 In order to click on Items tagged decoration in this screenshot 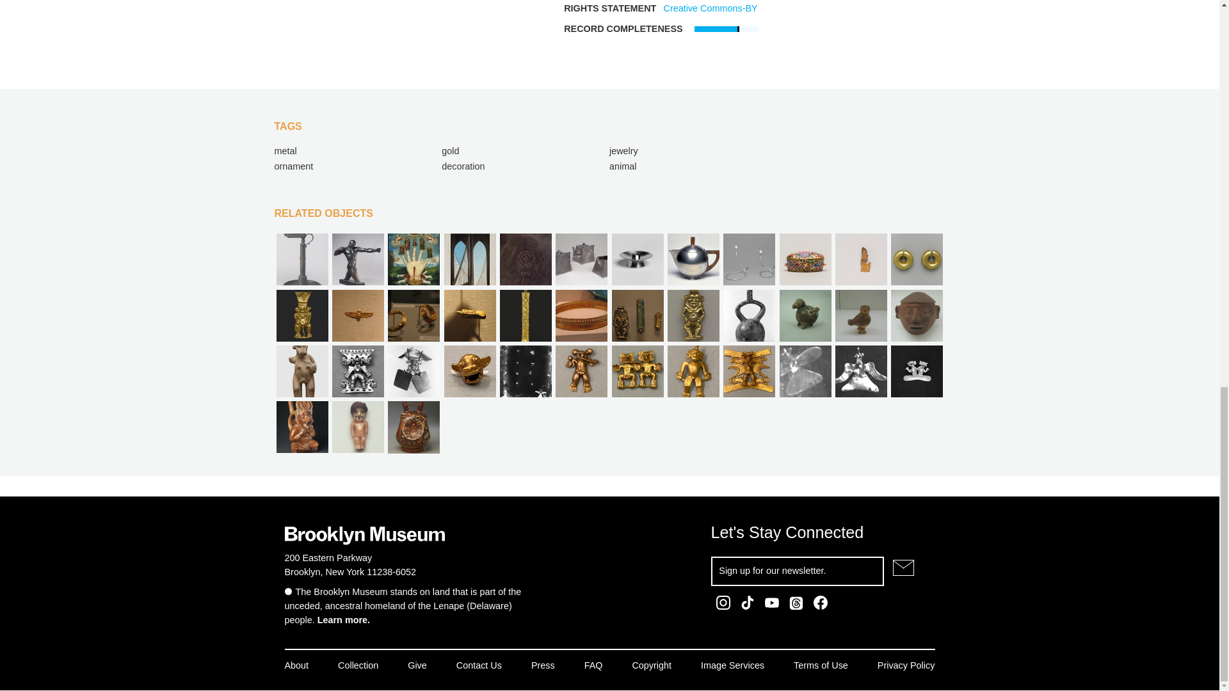, I will do `click(462, 166)`.